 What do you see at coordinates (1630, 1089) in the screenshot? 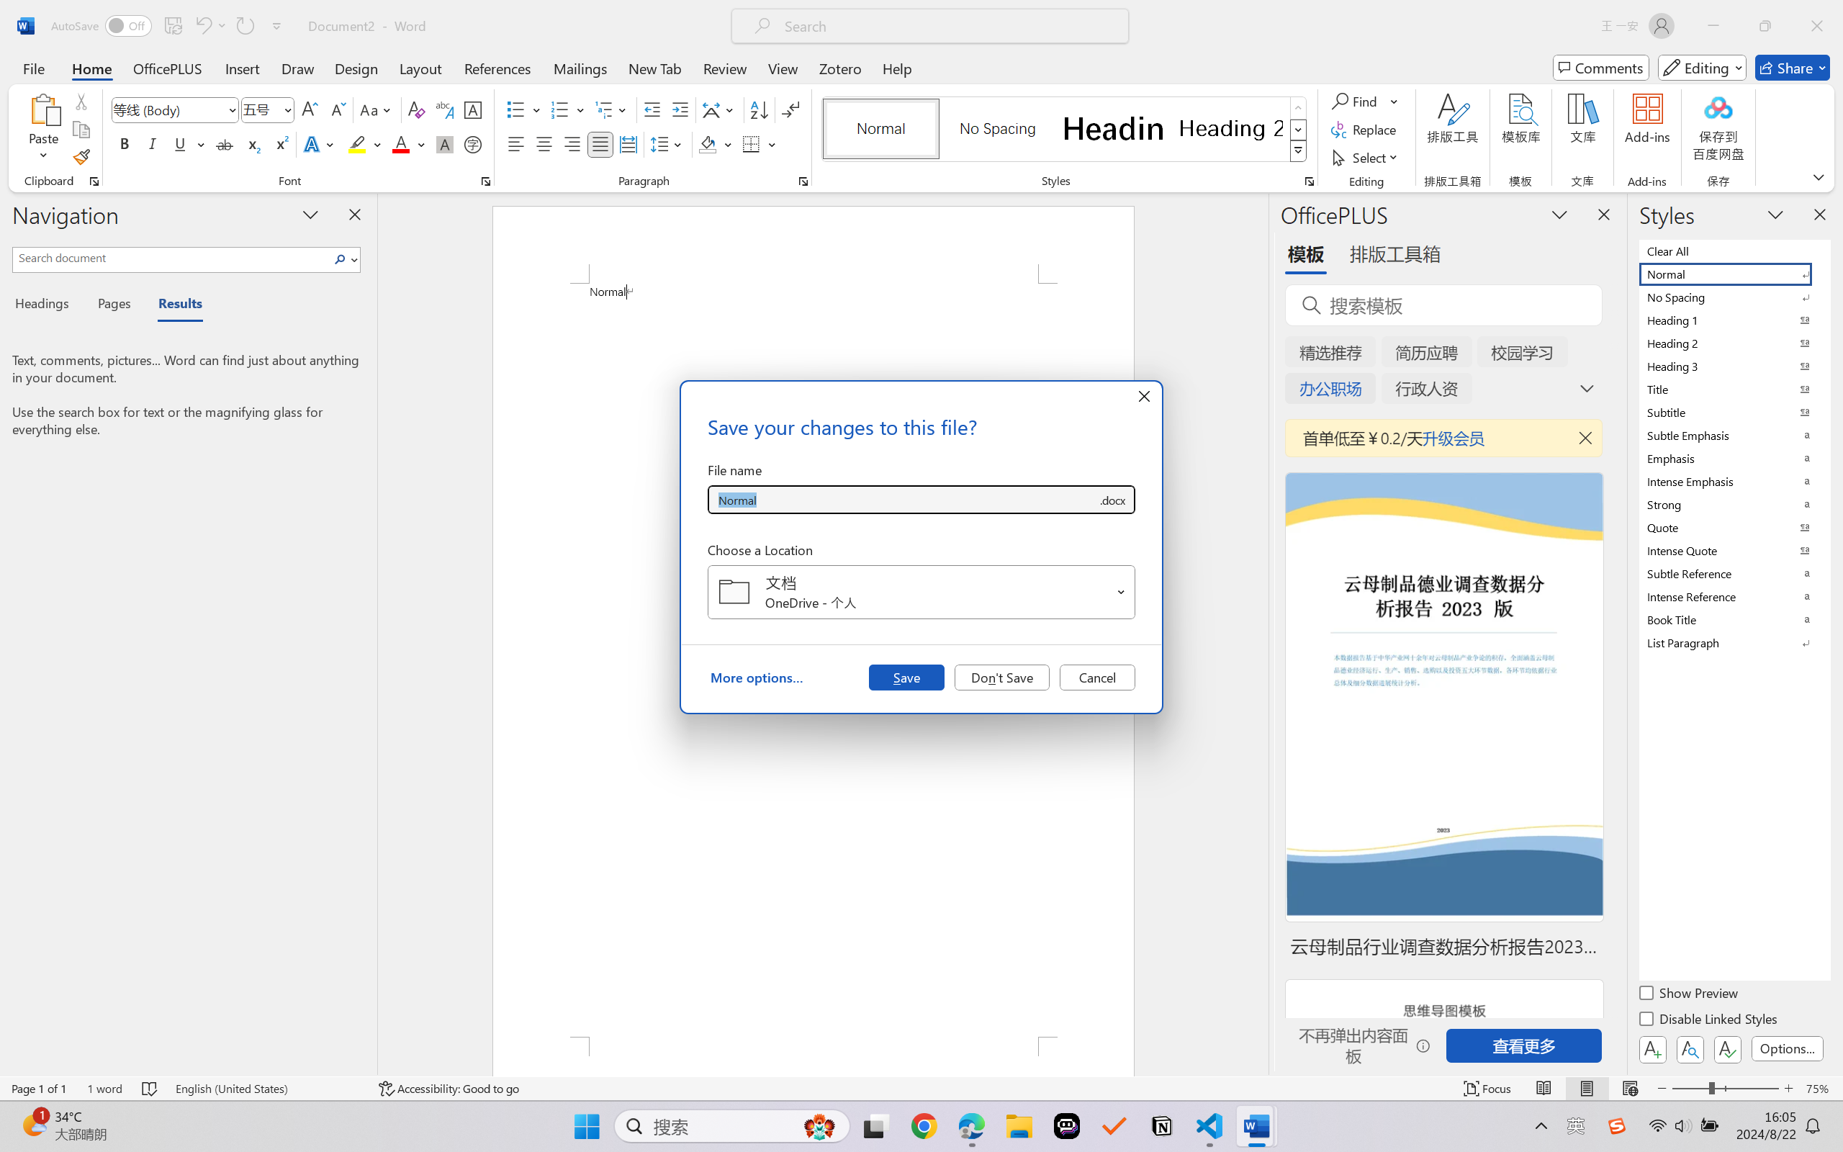
I see `Web Layout` at bounding box center [1630, 1089].